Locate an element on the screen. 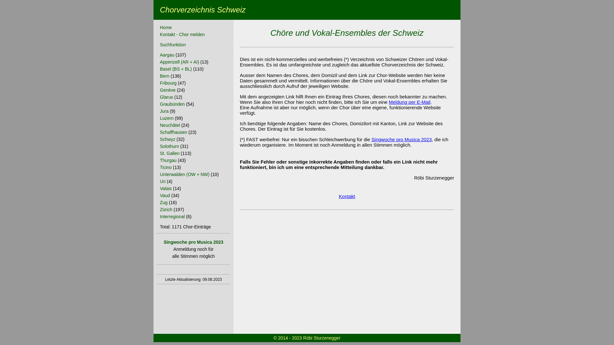 The image size is (614, 345). Kontakt is located at coordinates (347, 196).